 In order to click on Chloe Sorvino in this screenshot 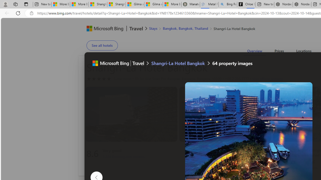, I will do `click(246, 4)`.